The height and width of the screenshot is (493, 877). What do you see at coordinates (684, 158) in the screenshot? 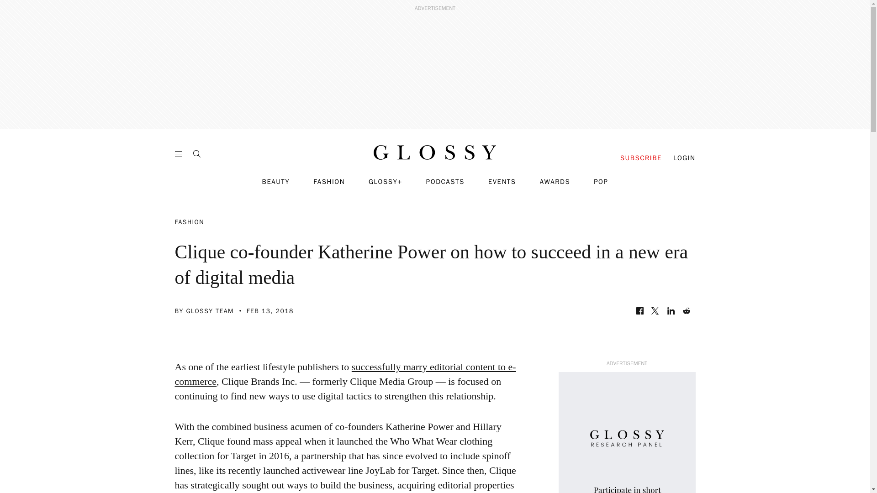
I see `LOGIN` at bounding box center [684, 158].